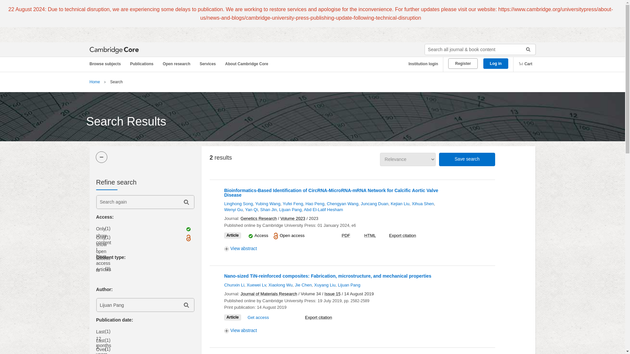 The image size is (630, 354). What do you see at coordinates (108, 64) in the screenshot?
I see `Browse subjects` at bounding box center [108, 64].